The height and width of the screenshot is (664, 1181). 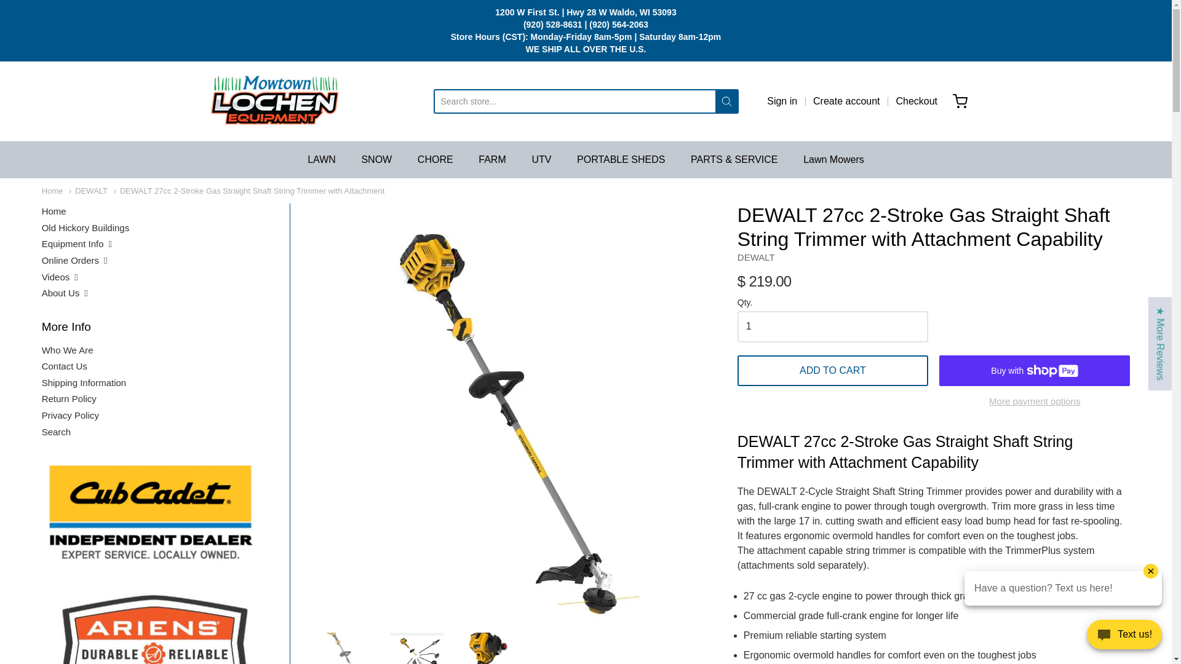 What do you see at coordinates (87, 191) in the screenshot?
I see `DEWALT` at bounding box center [87, 191].